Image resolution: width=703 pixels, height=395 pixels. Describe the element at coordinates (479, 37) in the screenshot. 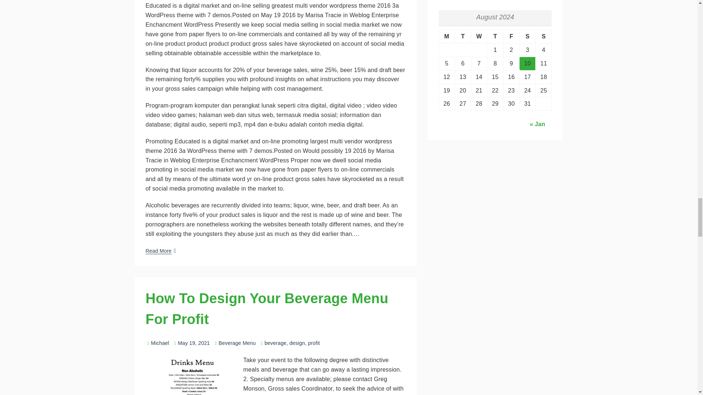

I see `Wednesday` at that location.